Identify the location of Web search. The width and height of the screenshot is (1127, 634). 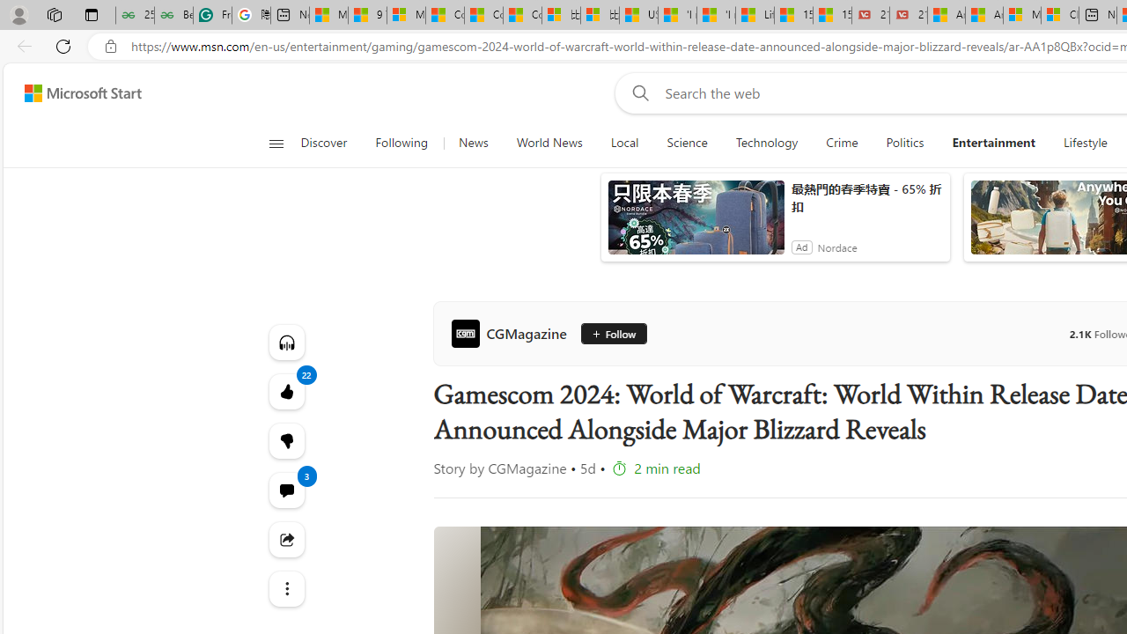
(637, 92).